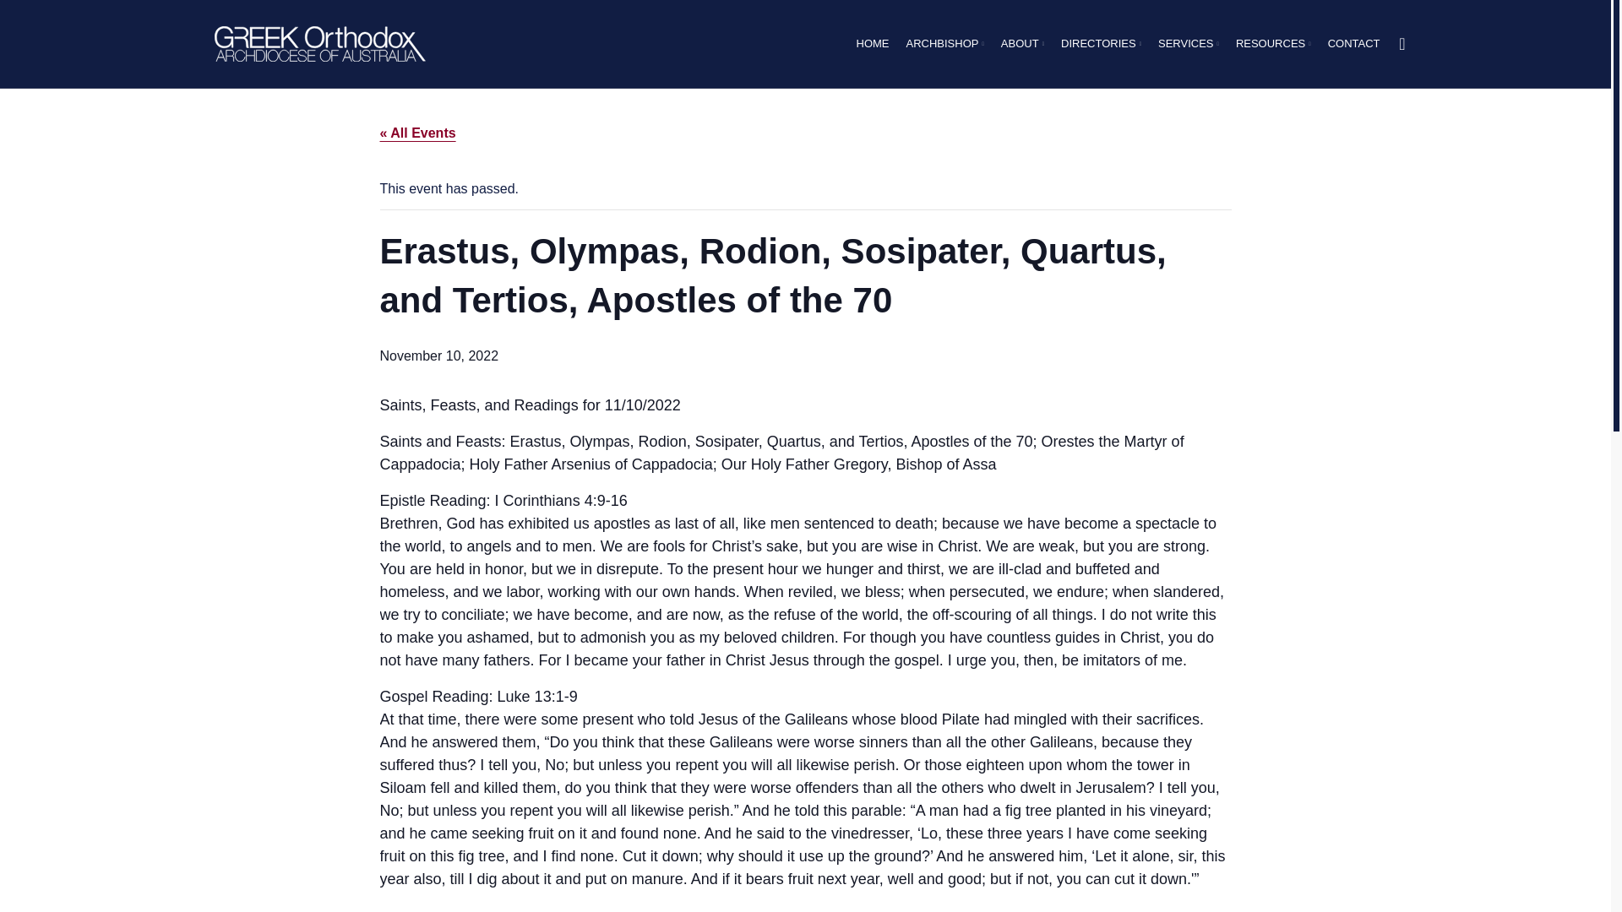 This screenshot has width=1622, height=912. I want to click on SERVICES, so click(1188, 44).